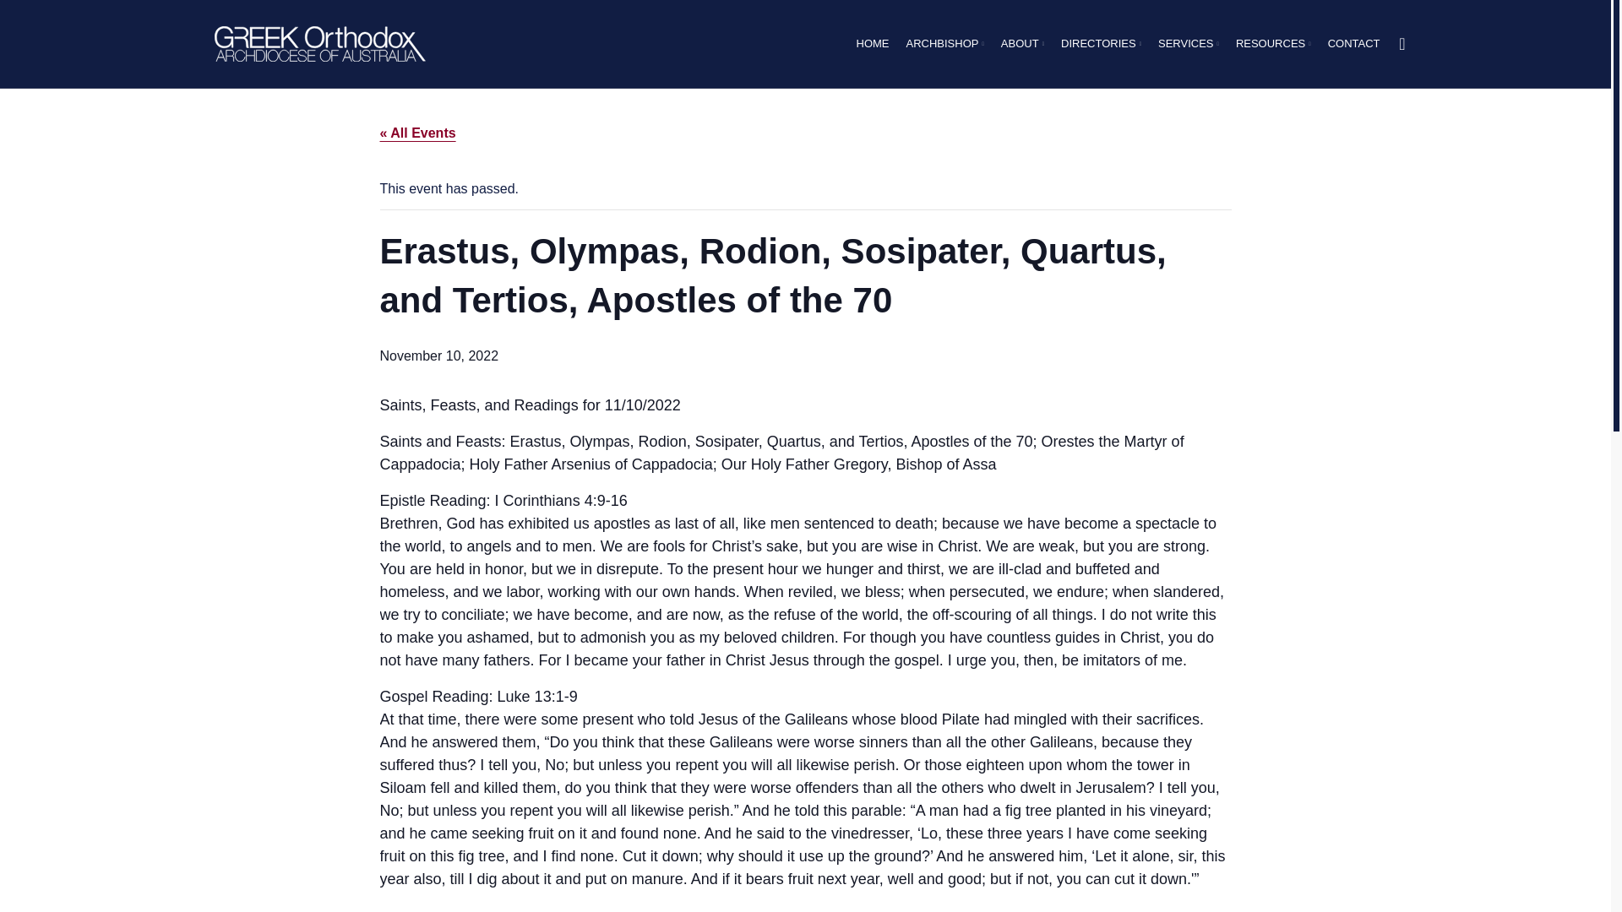 This screenshot has width=1622, height=912. I want to click on SERVICES, so click(1188, 44).